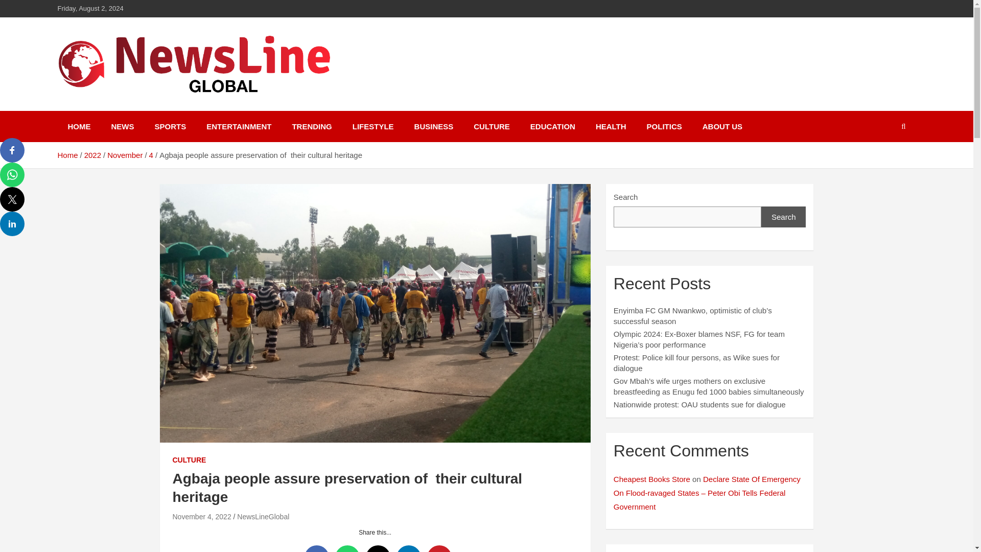  Describe the element at coordinates (67, 155) in the screenshot. I see `Home` at that location.